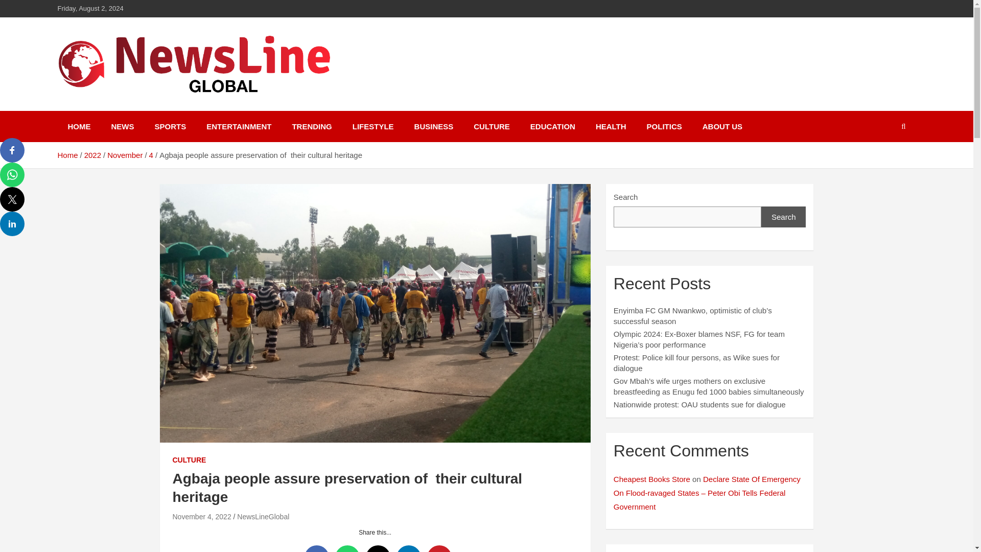  Describe the element at coordinates (67, 155) in the screenshot. I see `Home` at that location.